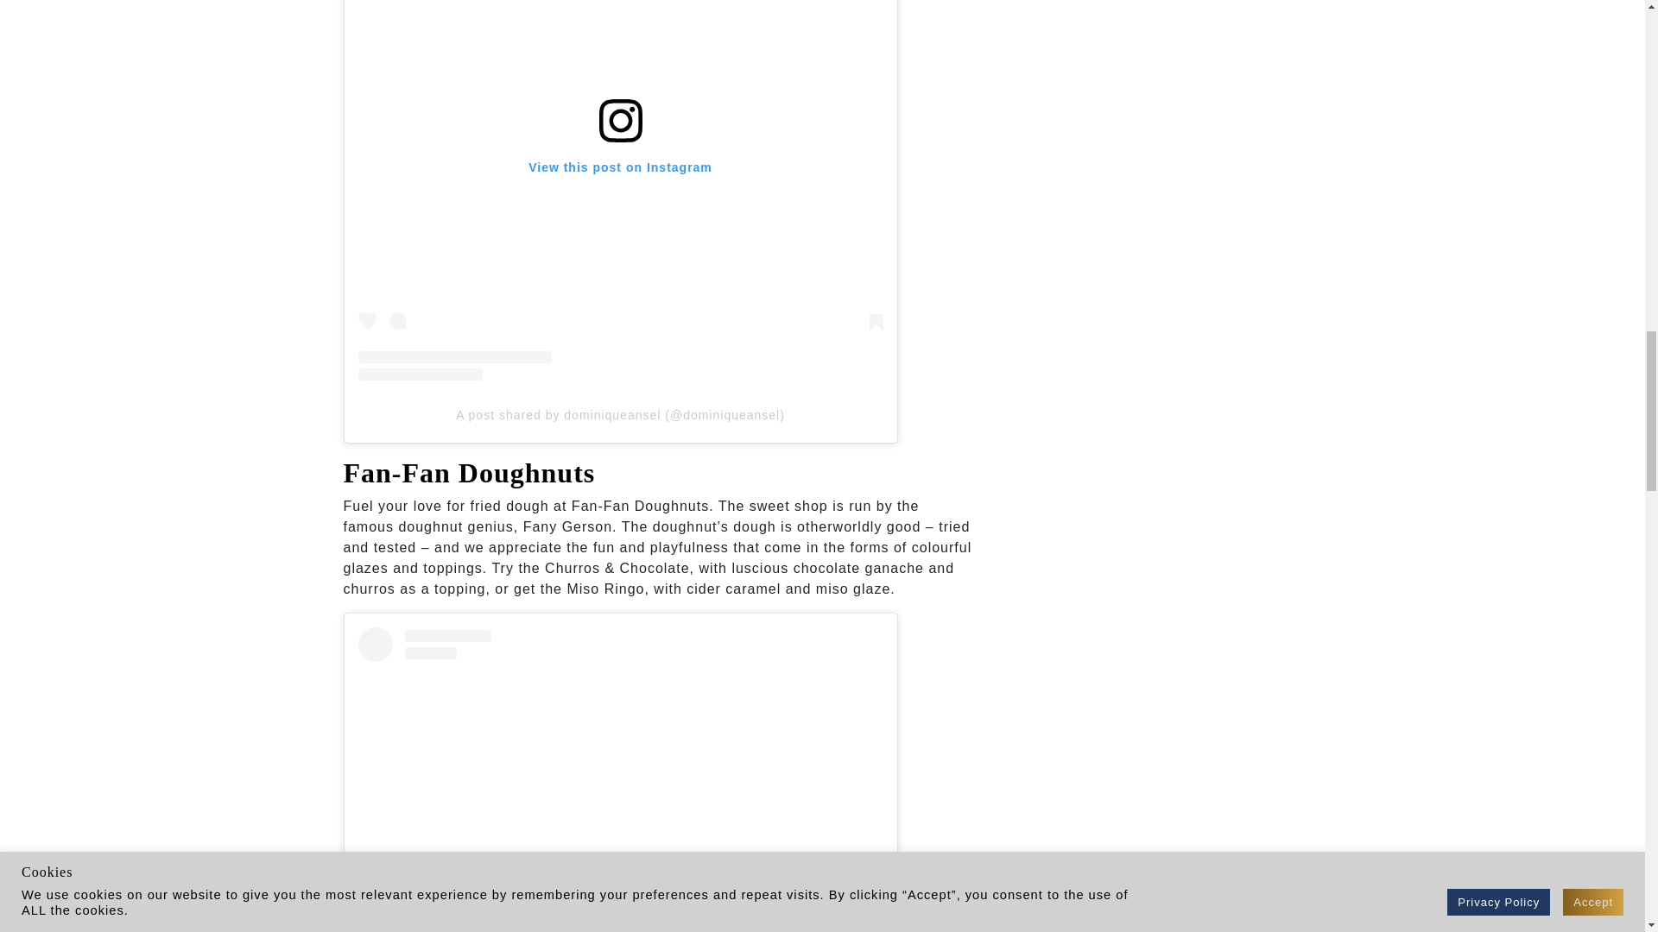 The image size is (1658, 932). I want to click on Fan-Fan Doughnuts, so click(469, 473).